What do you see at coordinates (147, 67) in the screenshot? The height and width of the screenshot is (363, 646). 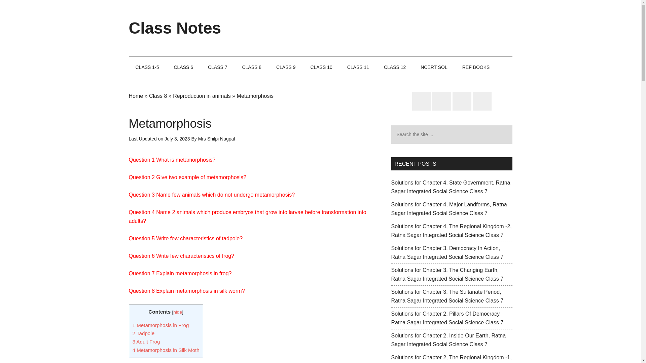 I see `CLASS 1-5` at bounding box center [147, 67].